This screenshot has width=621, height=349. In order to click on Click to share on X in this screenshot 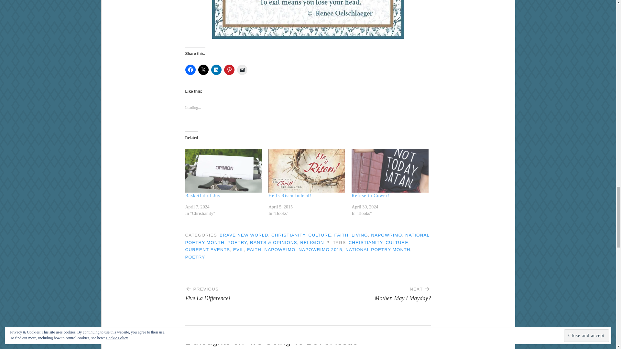, I will do `click(203, 70)`.